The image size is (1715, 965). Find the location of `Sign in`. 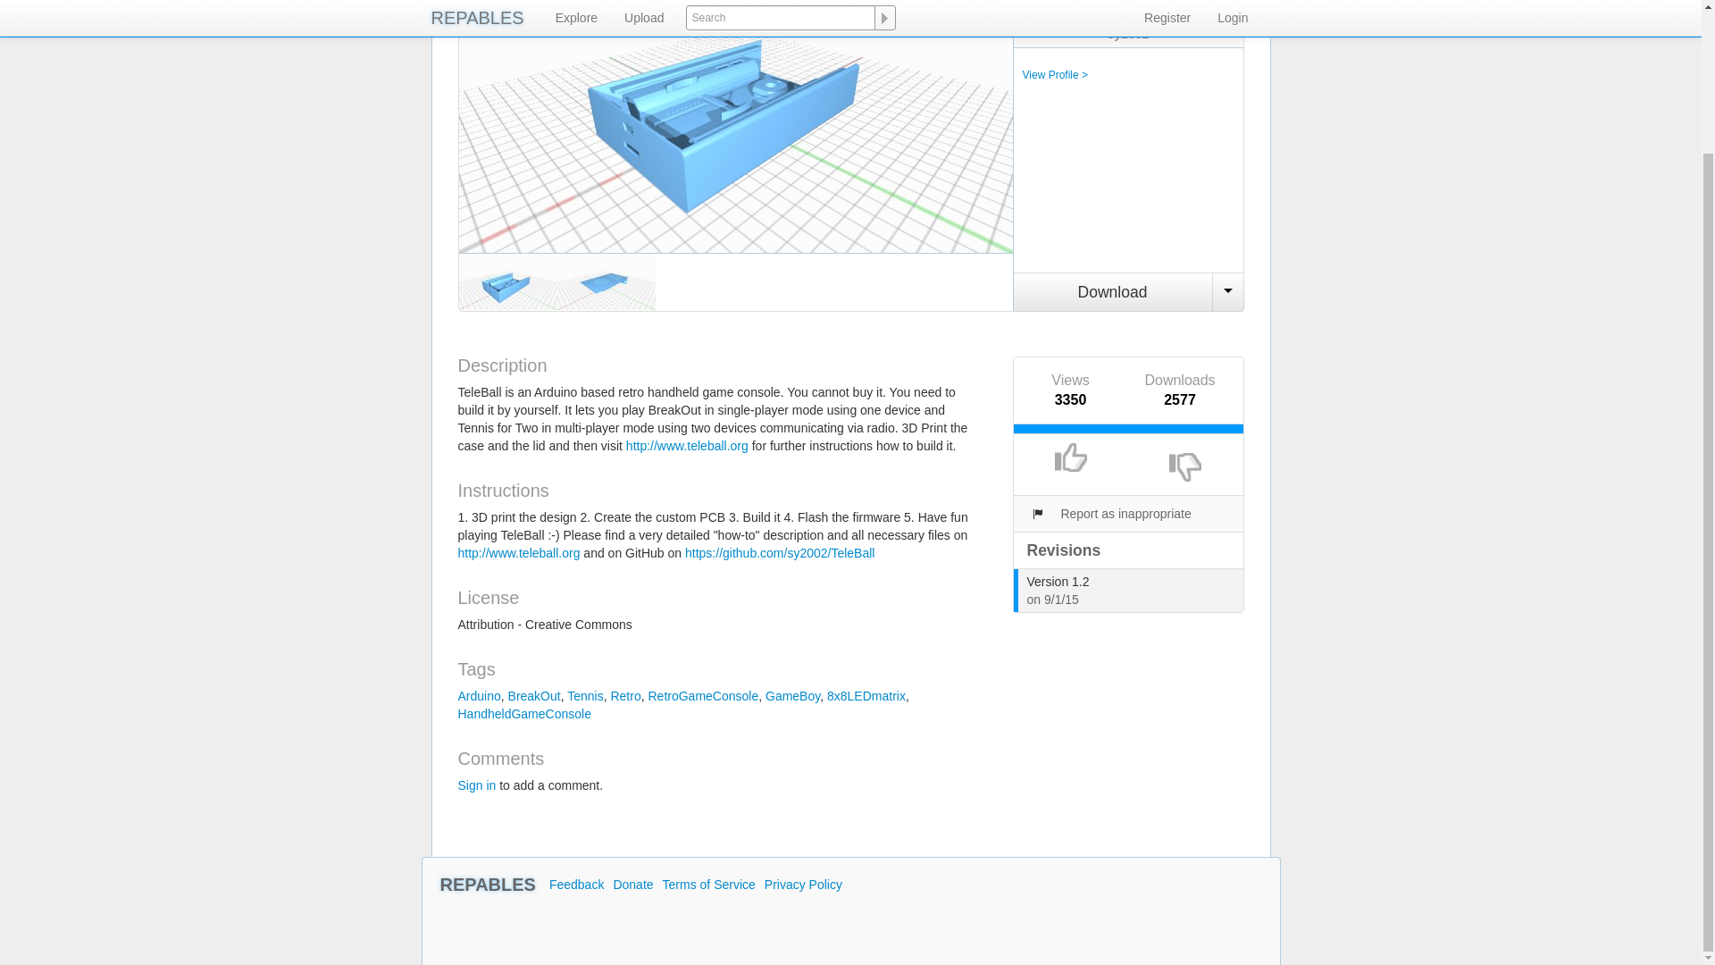

Sign in is located at coordinates (476, 785).